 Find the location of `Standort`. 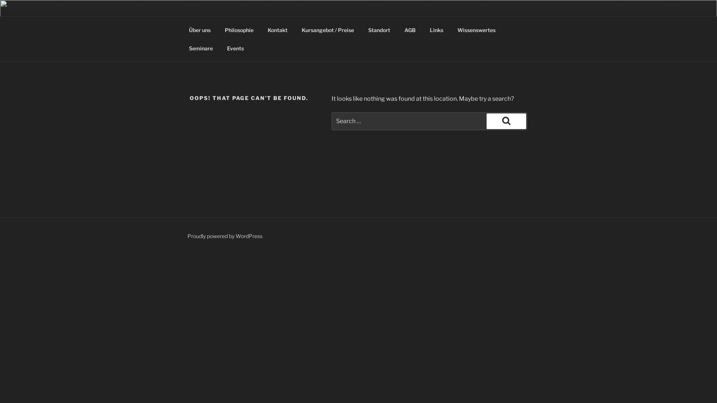

Standort is located at coordinates (379, 30).